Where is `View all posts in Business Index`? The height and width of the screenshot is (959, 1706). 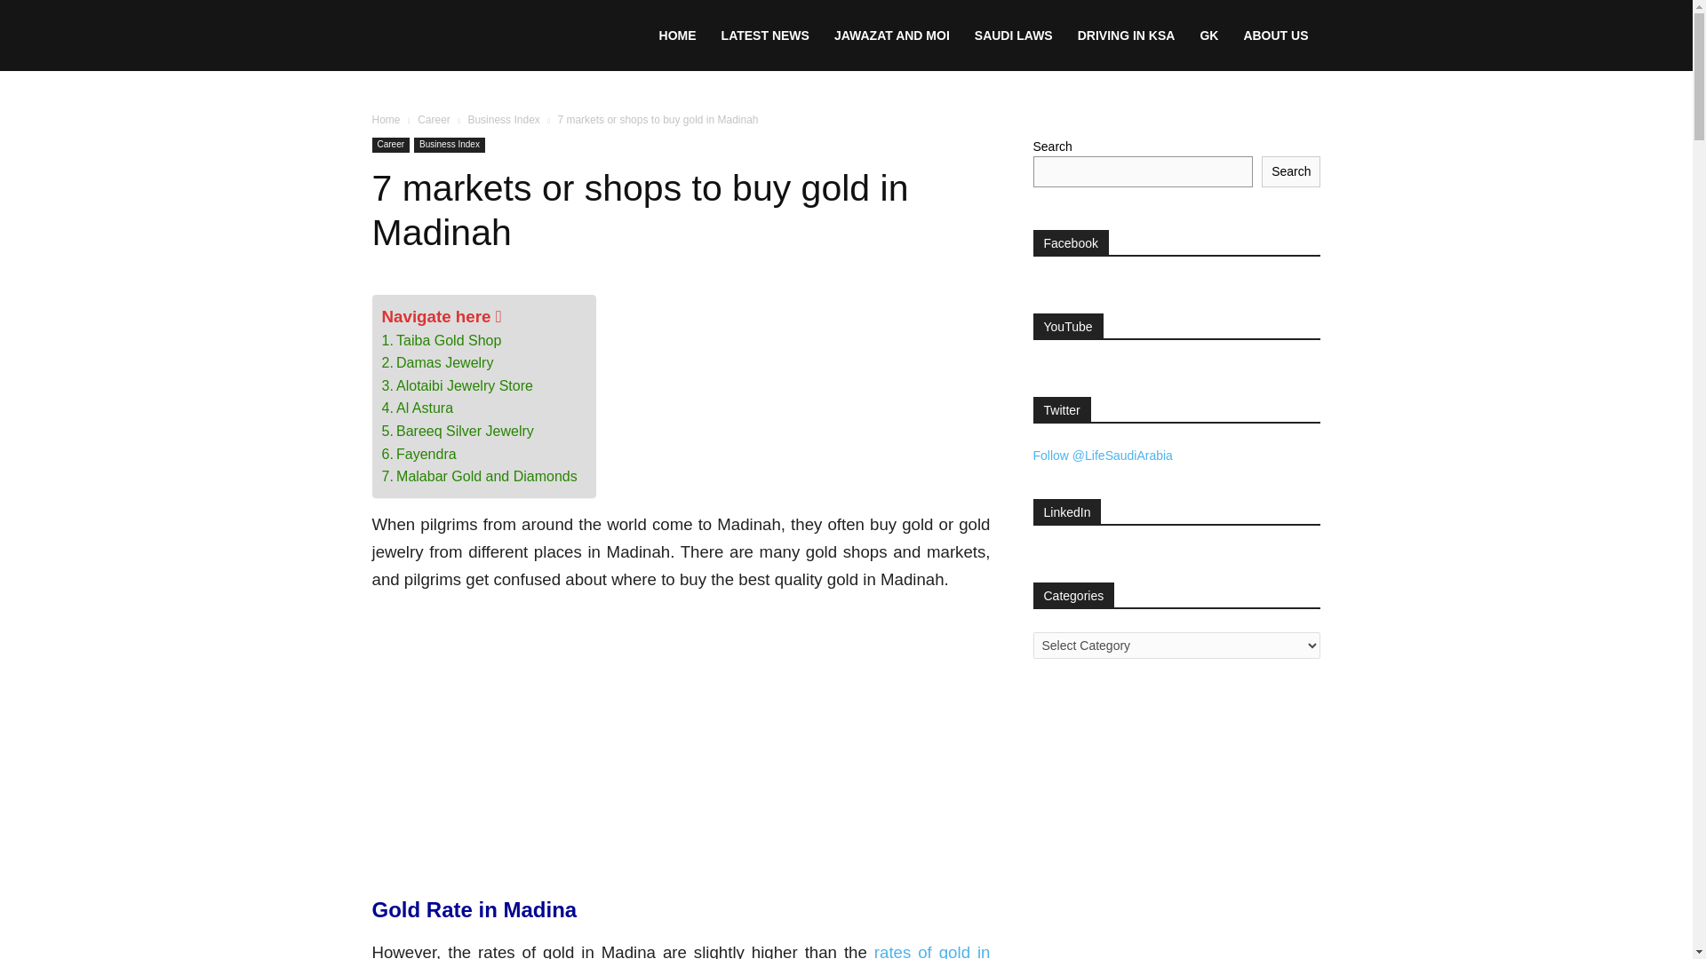
View all posts in Business Index is located at coordinates (503, 119).